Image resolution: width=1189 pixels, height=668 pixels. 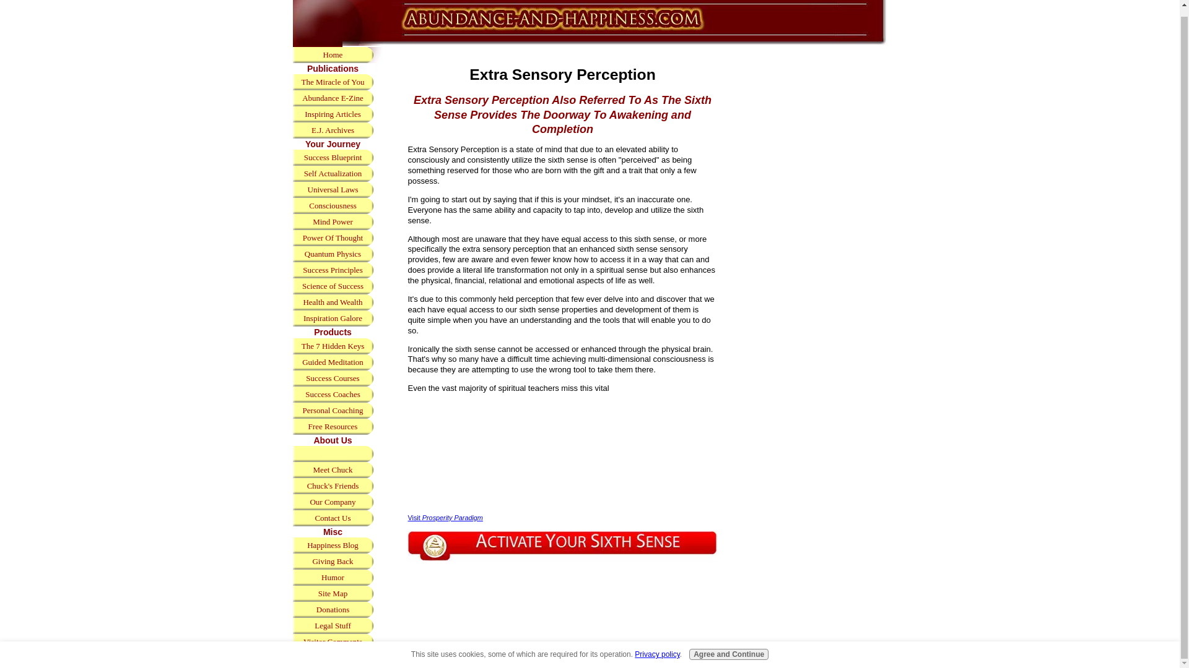 What do you see at coordinates (333, 470) in the screenshot?
I see `Meet Chuck` at bounding box center [333, 470].